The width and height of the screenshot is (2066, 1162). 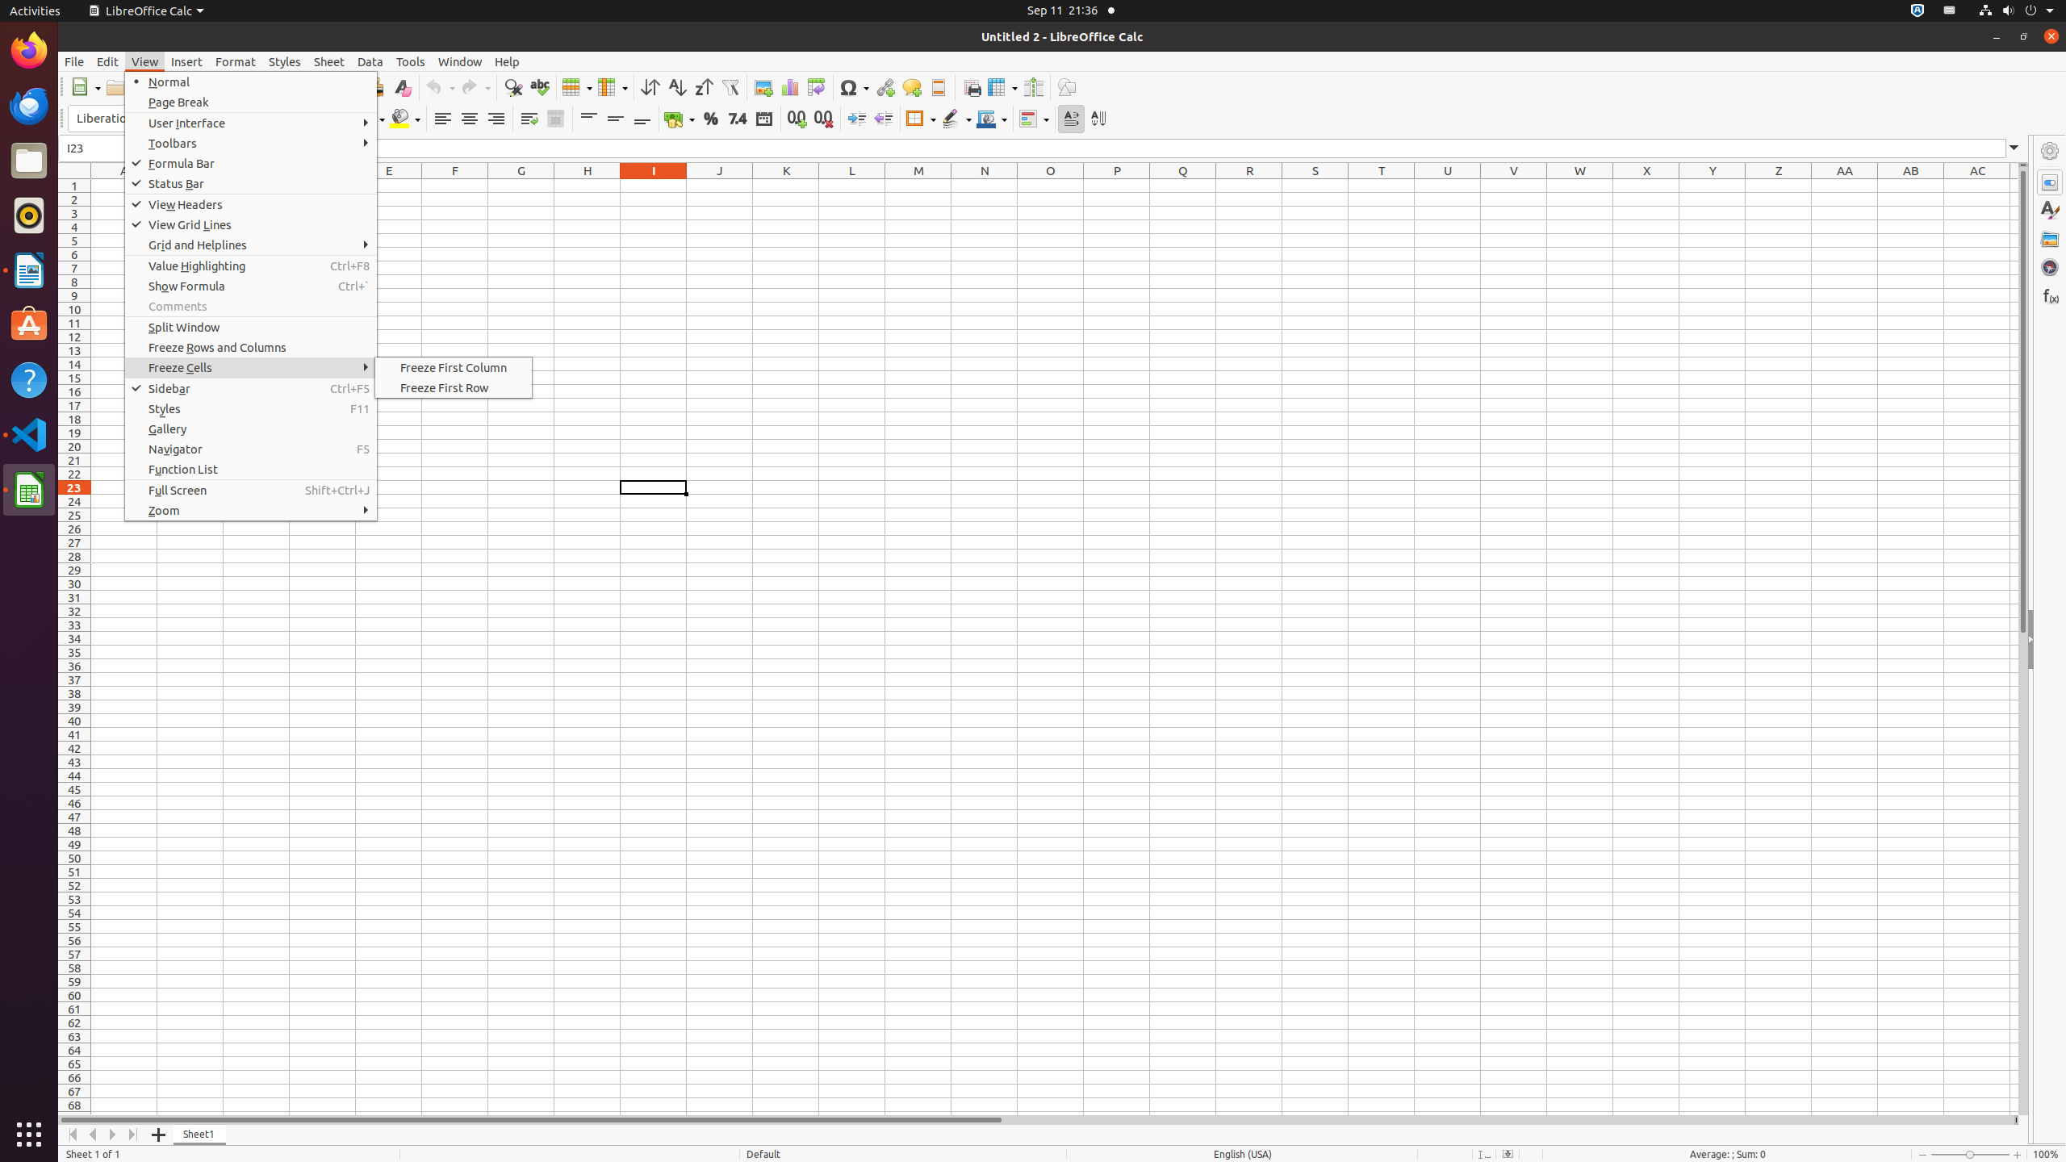 What do you see at coordinates (251, 306) in the screenshot?
I see `Comments` at bounding box center [251, 306].